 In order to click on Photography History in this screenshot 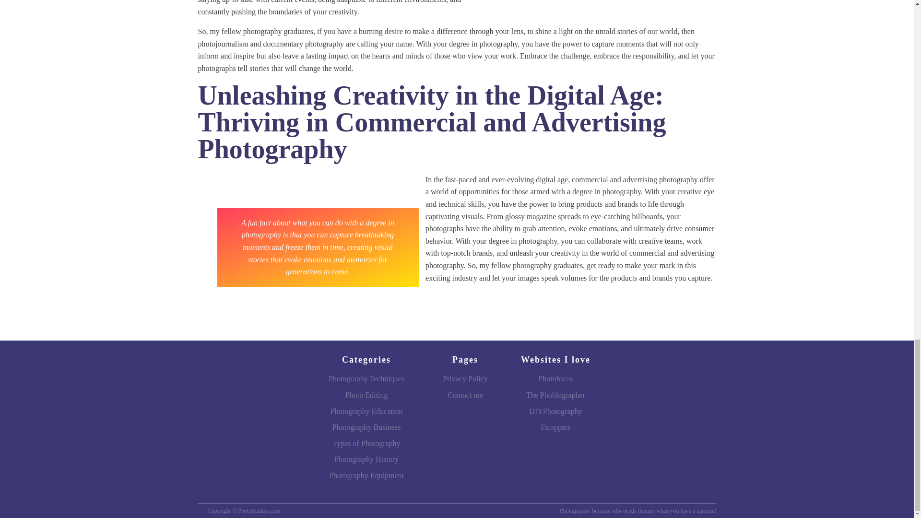, I will do `click(366, 459)`.